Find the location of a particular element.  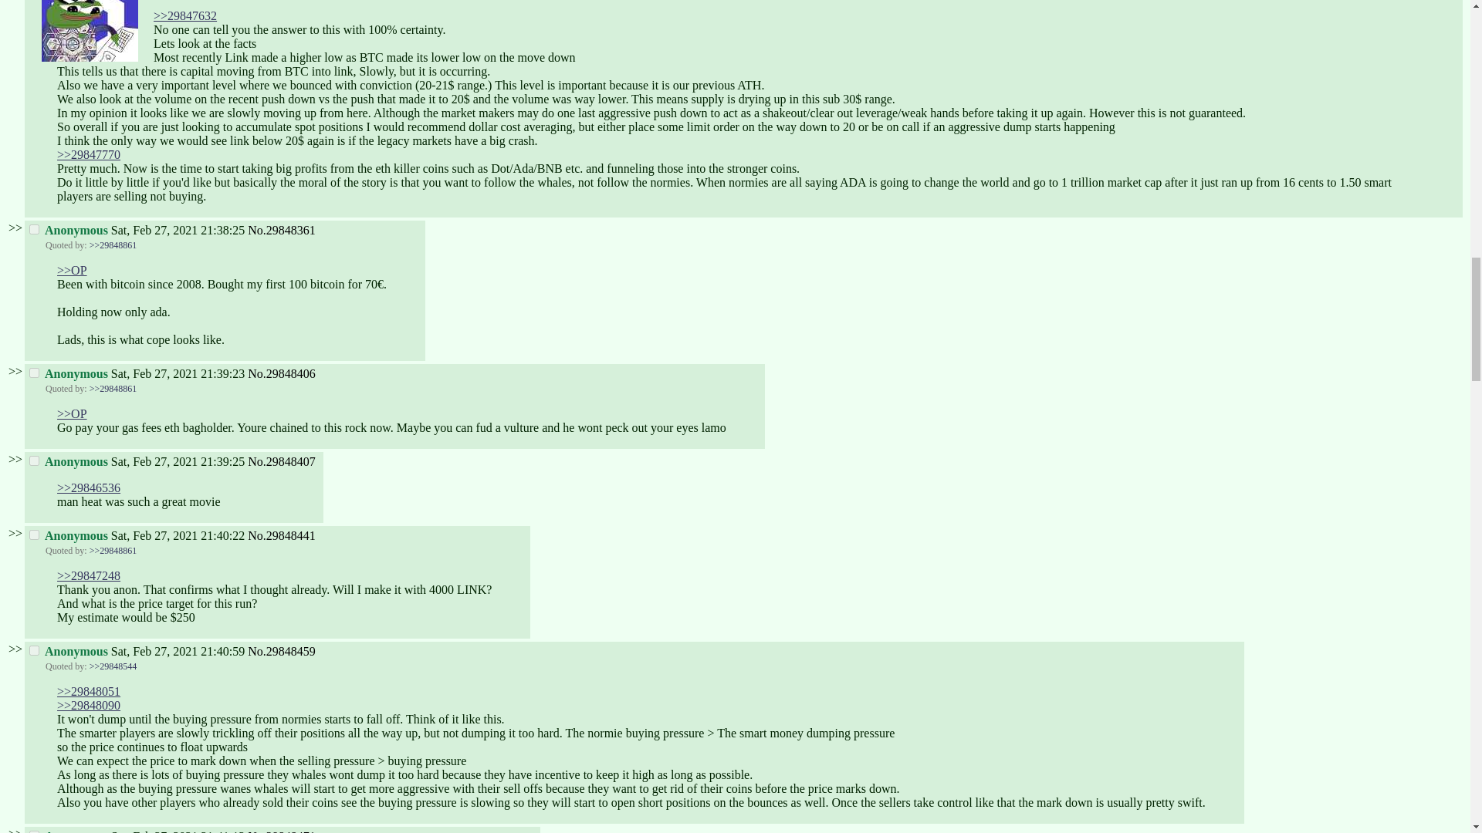

29848441,0 is located at coordinates (34, 534).